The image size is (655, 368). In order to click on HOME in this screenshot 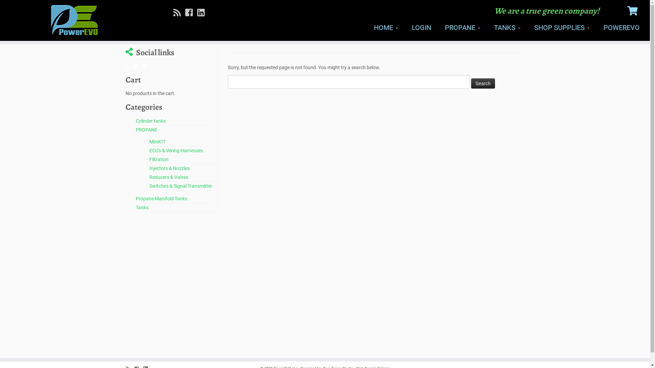, I will do `click(386, 28)`.